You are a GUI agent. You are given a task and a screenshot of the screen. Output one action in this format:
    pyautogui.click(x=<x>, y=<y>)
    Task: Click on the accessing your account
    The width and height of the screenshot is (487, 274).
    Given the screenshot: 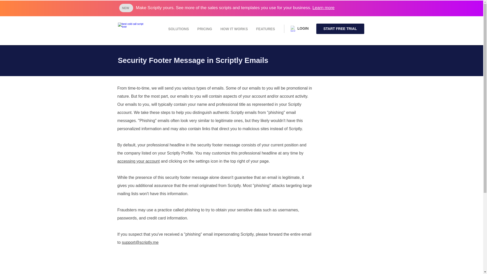 What is the action you would take?
    pyautogui.click(x=138, y=161)
    